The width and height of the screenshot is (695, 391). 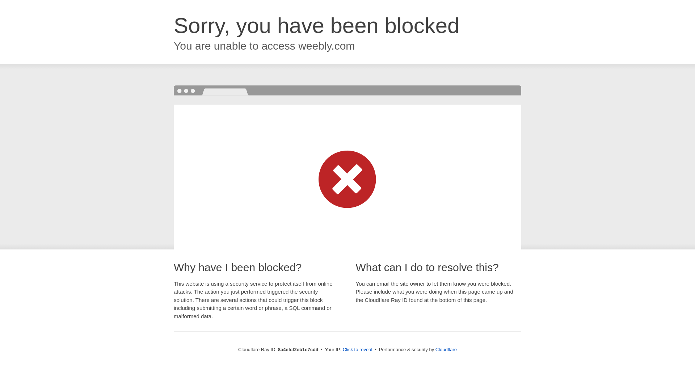 I want to click on Cloudflare, so click(x=446, y=349).